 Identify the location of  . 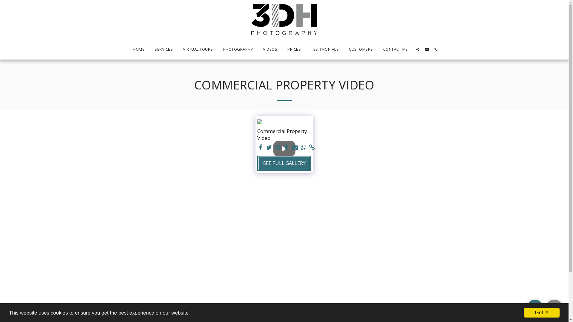
(269, 148).